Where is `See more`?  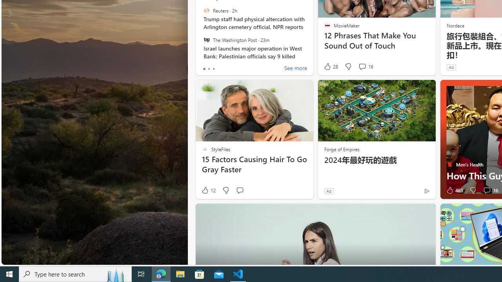 See more is located at coordinates (296, 69).